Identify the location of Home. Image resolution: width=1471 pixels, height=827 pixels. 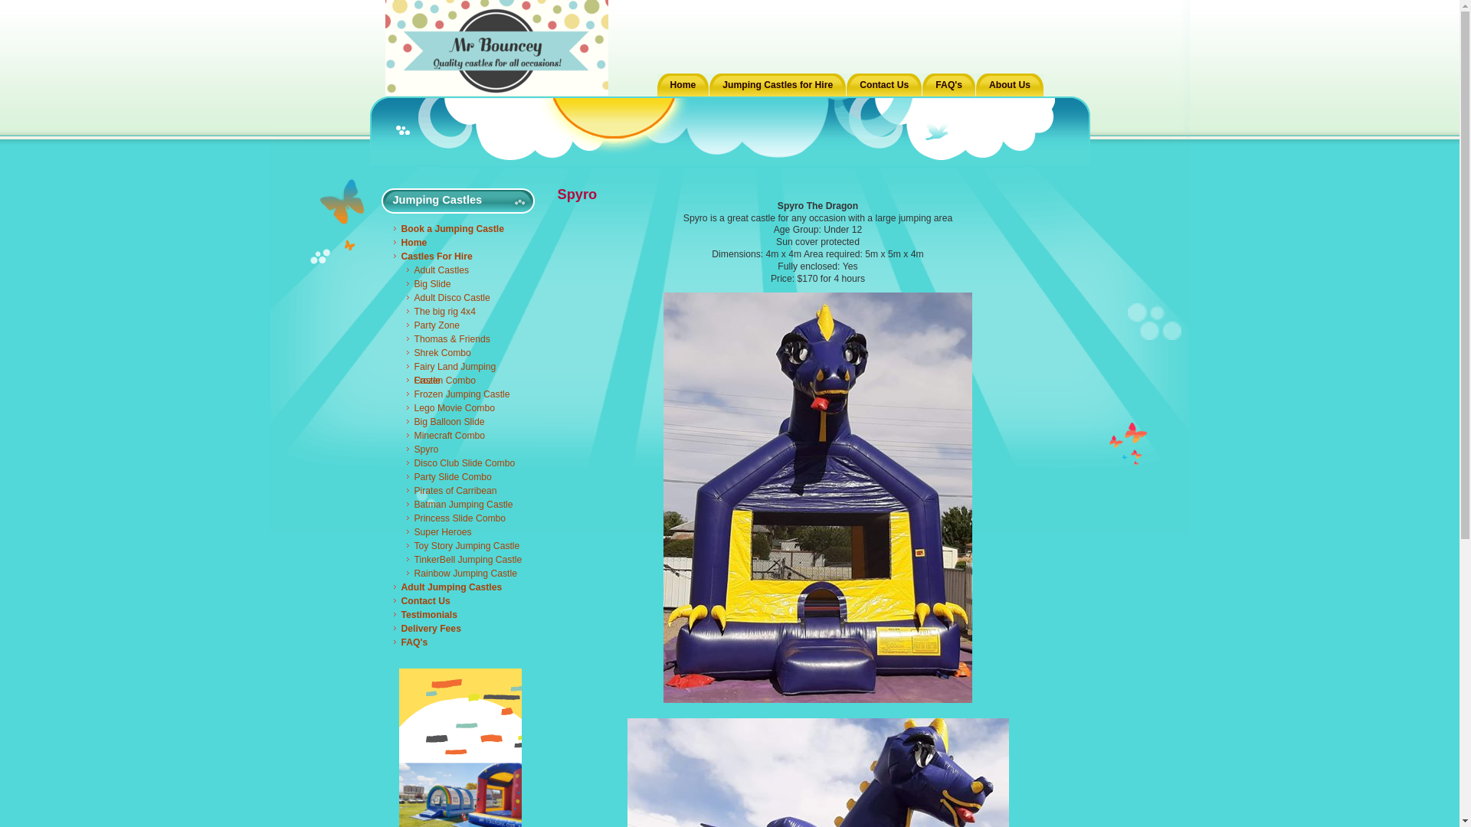
(460, 243).